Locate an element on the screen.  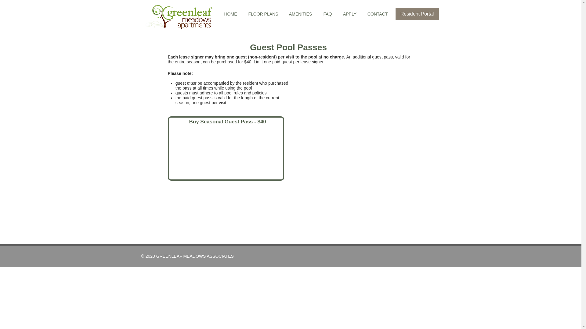
Resident Portal is located at coordinates (417, 14).